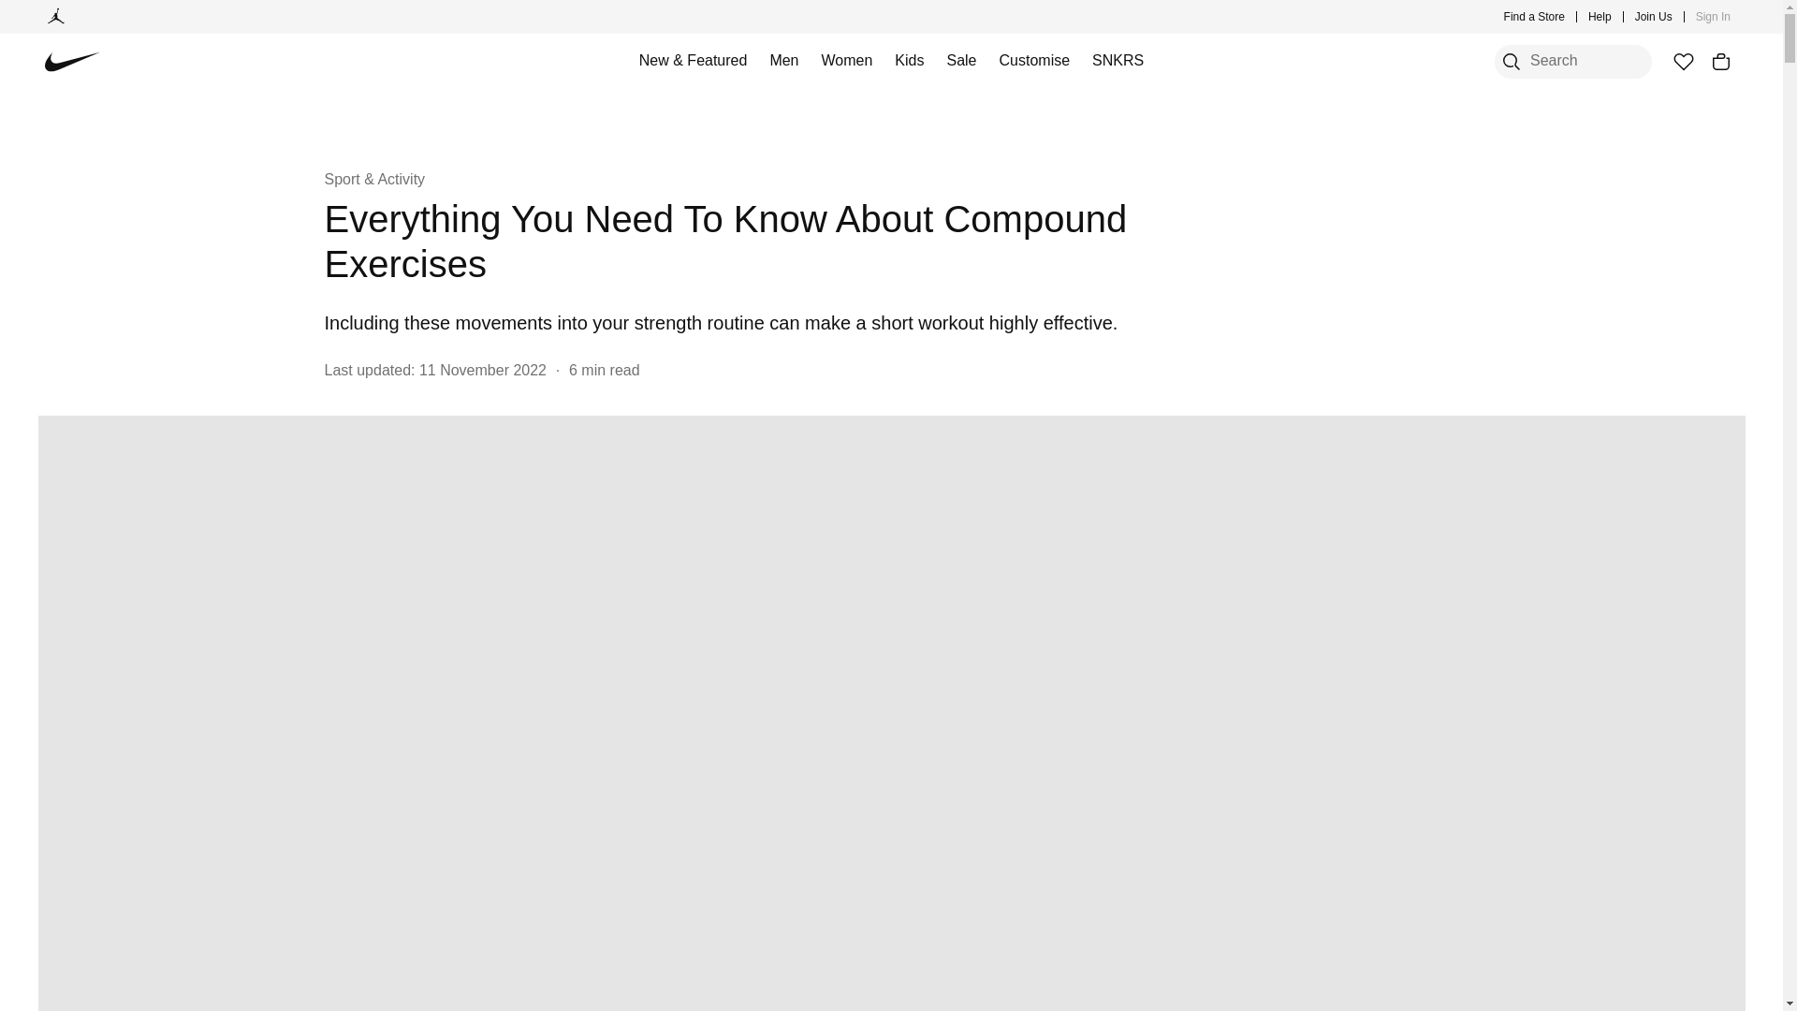 The image size is (1797, 1011). I want to click on Find a Store, so click(1535, 17).